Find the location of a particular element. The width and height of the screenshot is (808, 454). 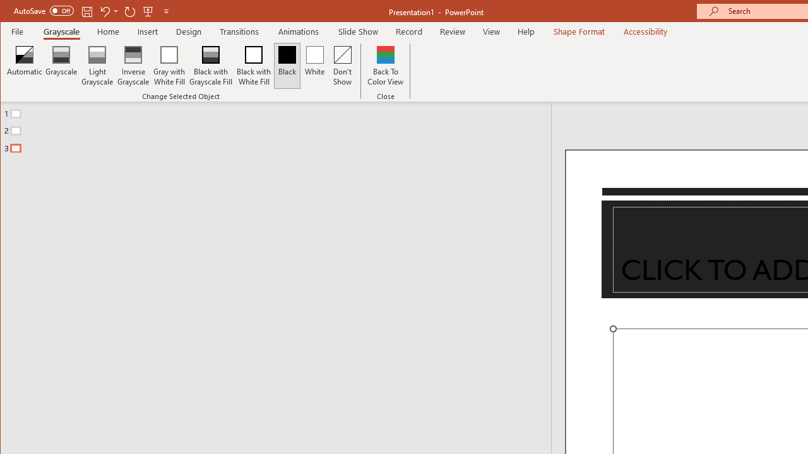

Customize Quick Access Toolbar is located at coordinates (166, 11).